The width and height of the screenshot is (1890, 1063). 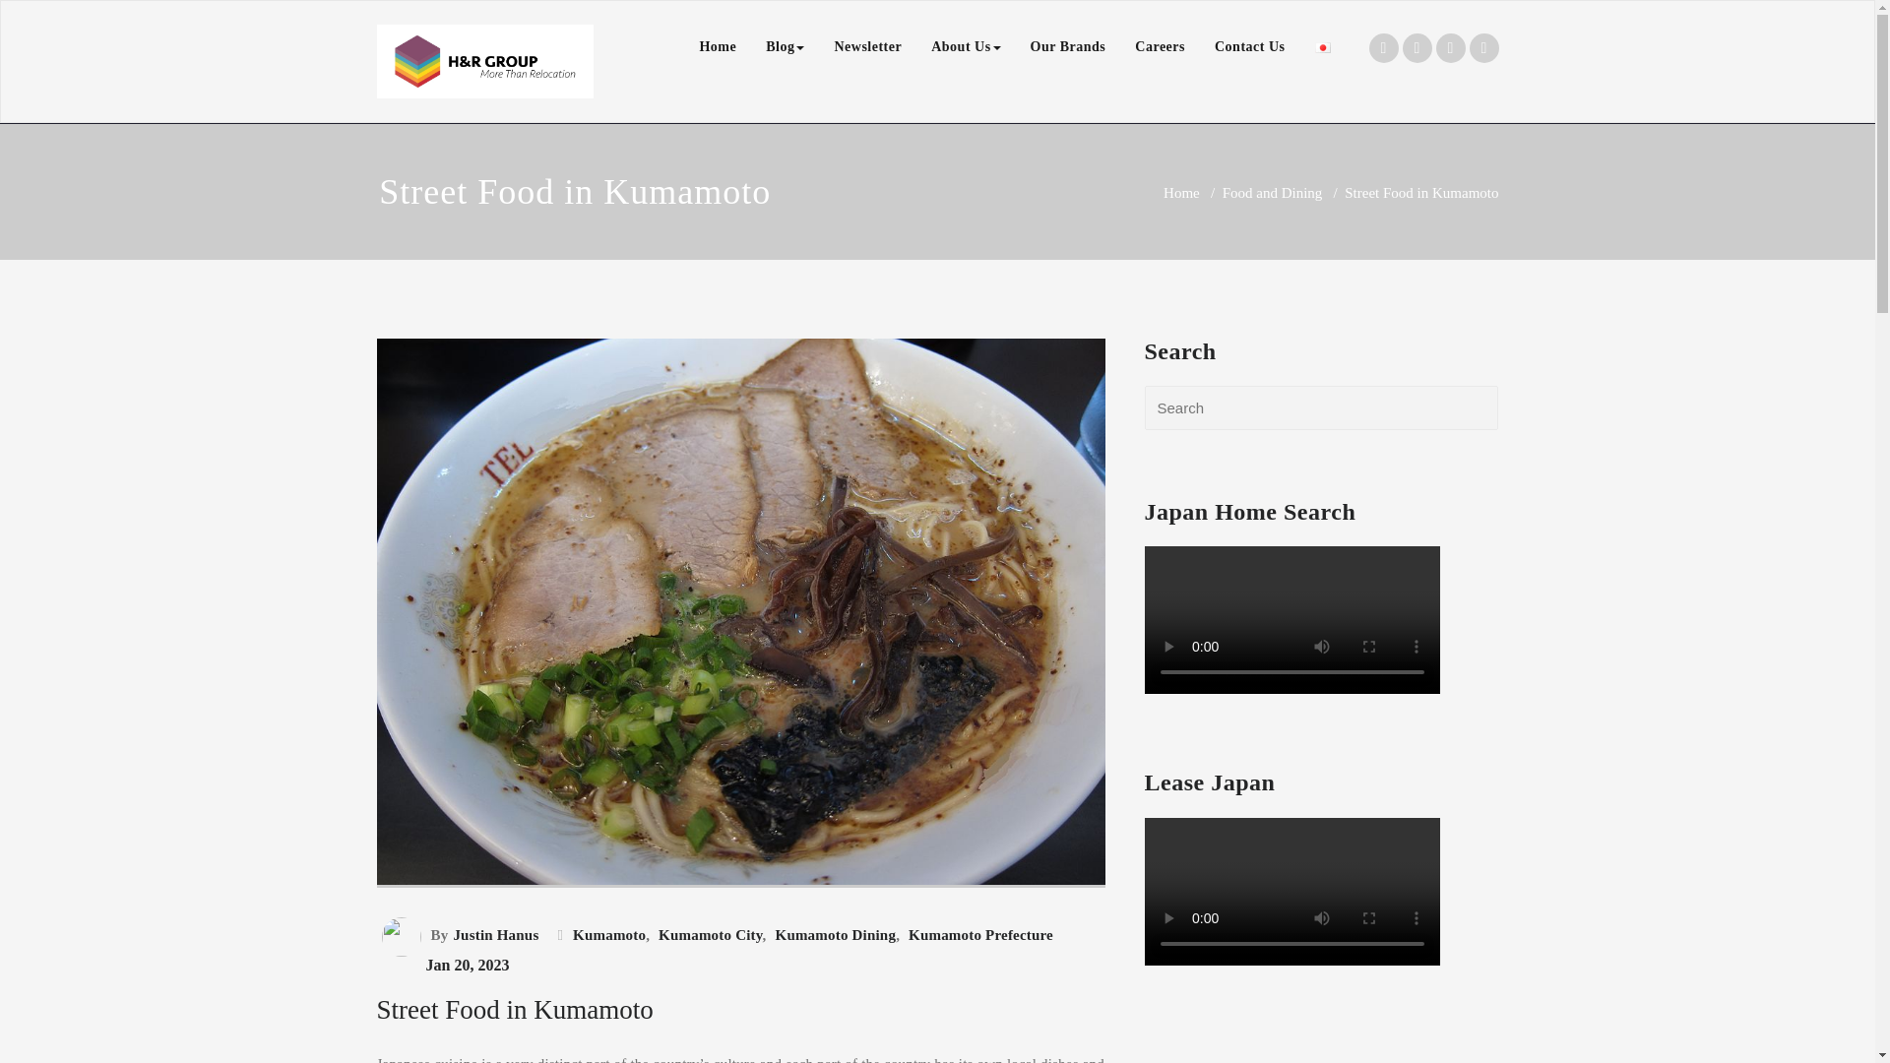 I want to click on Home, so click(x=717, y=47).